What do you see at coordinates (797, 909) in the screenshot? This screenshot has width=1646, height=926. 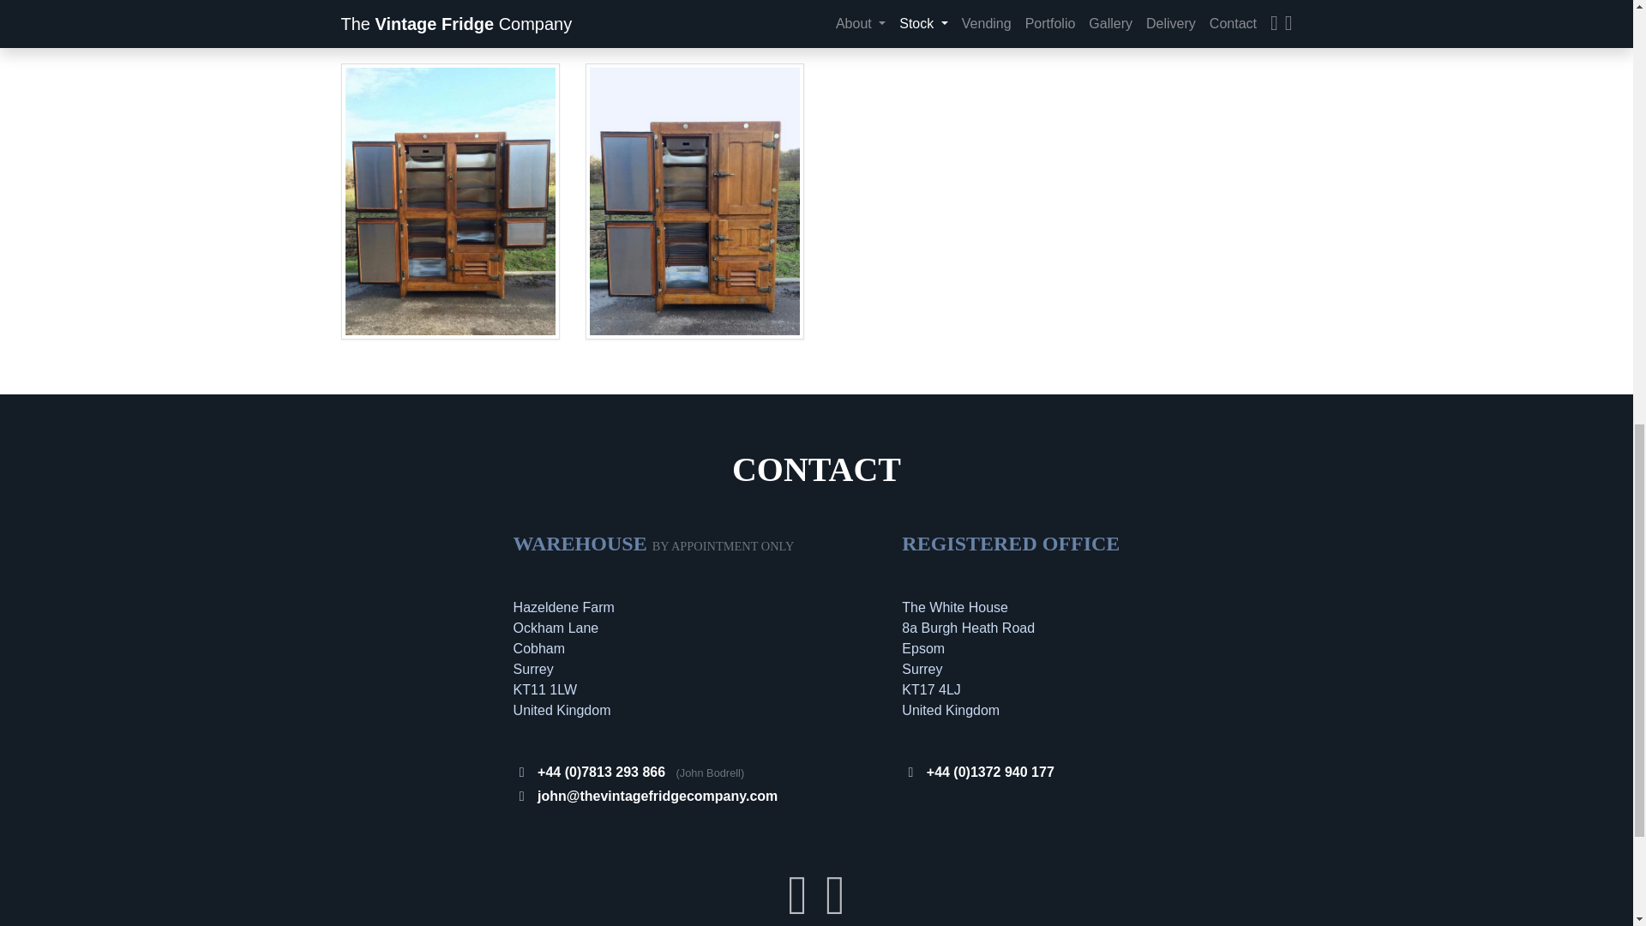 I see `Find us on Facebook` at bounding box center [797, 909].